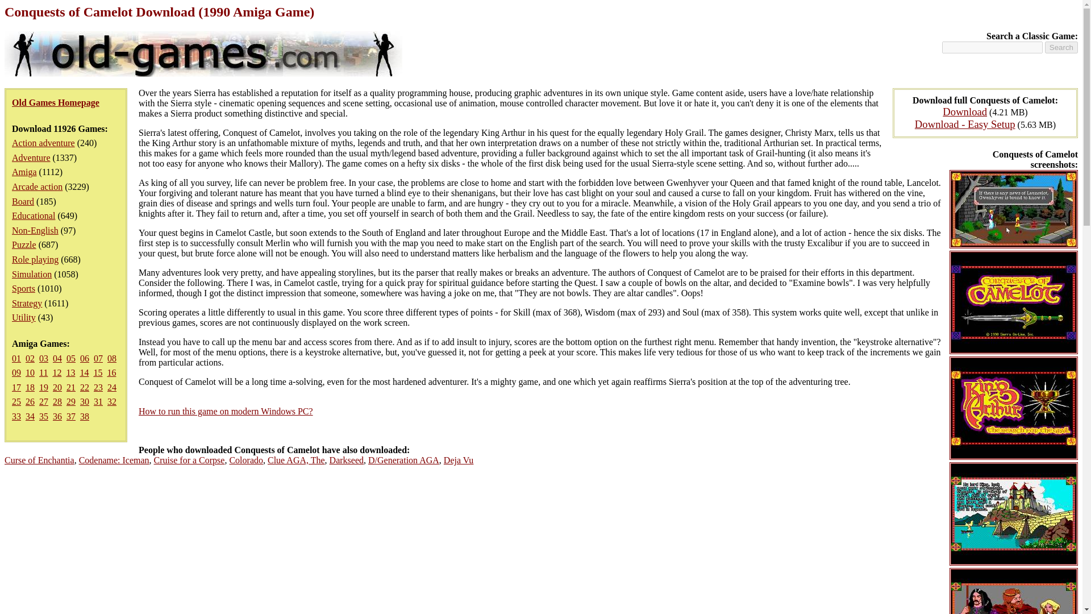  Describe the element at coordinates (1061, 47) in the screenshot. I see `Search` at that location.